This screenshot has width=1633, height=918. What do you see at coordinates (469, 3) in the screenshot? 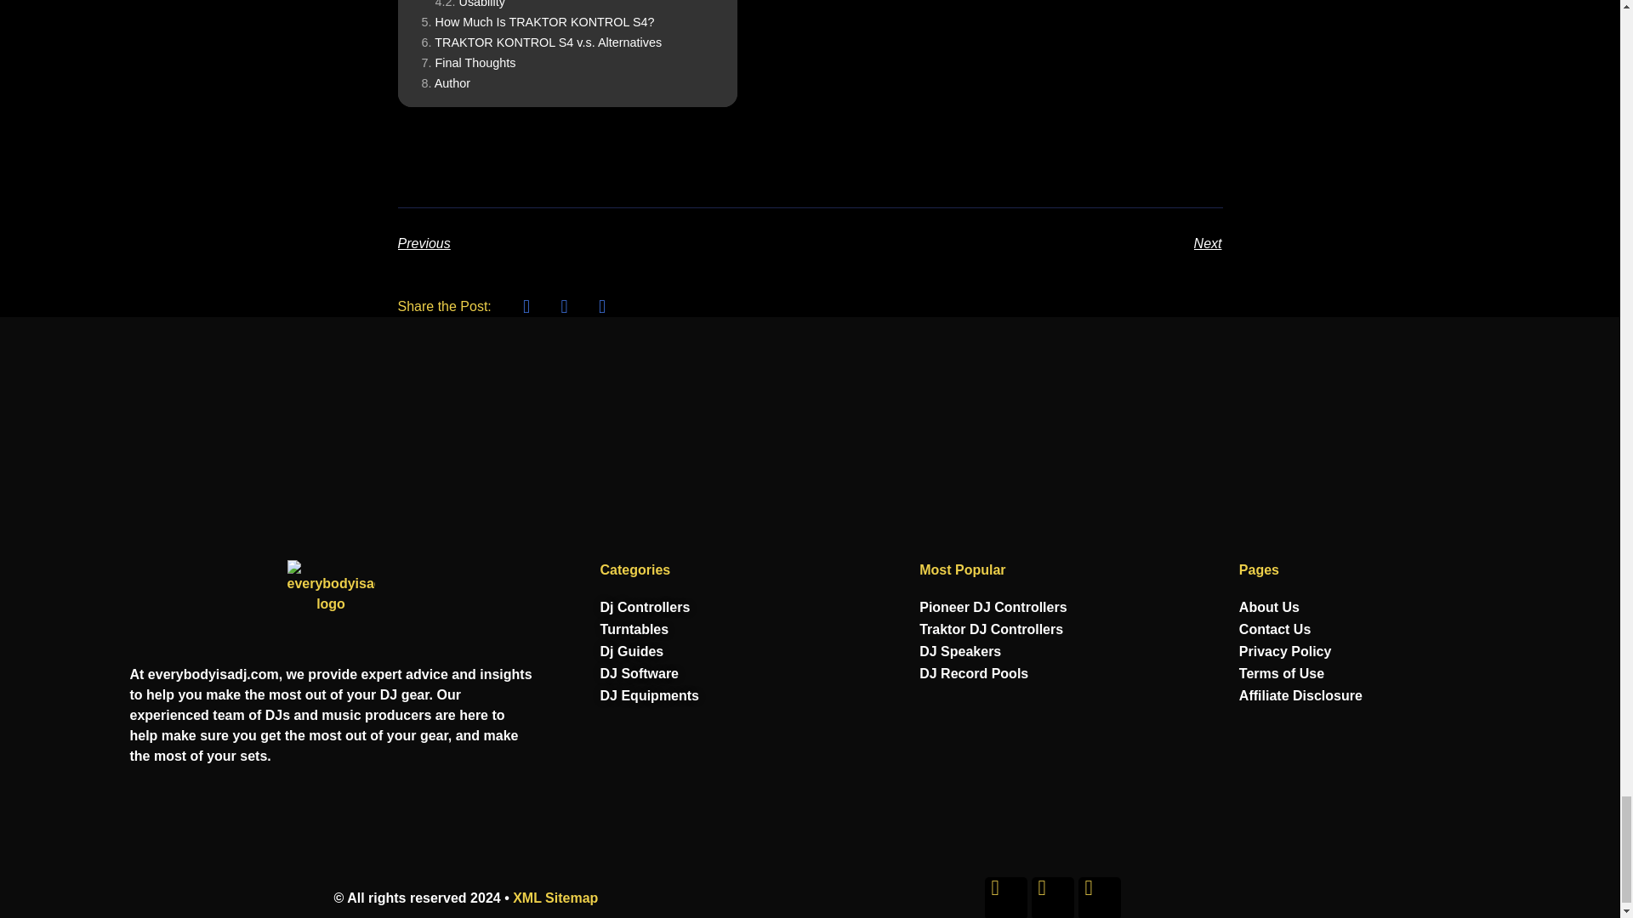
I see `Usability` at bounding box center [469, 3].